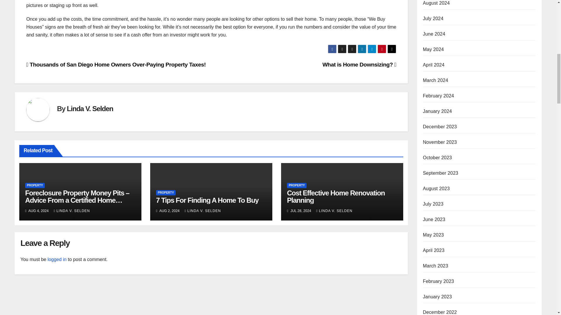 The image size is (561, 315). Describe the element at coordinates (90, 108) in the screenshot. I see `Linda V. Selden` at that location.